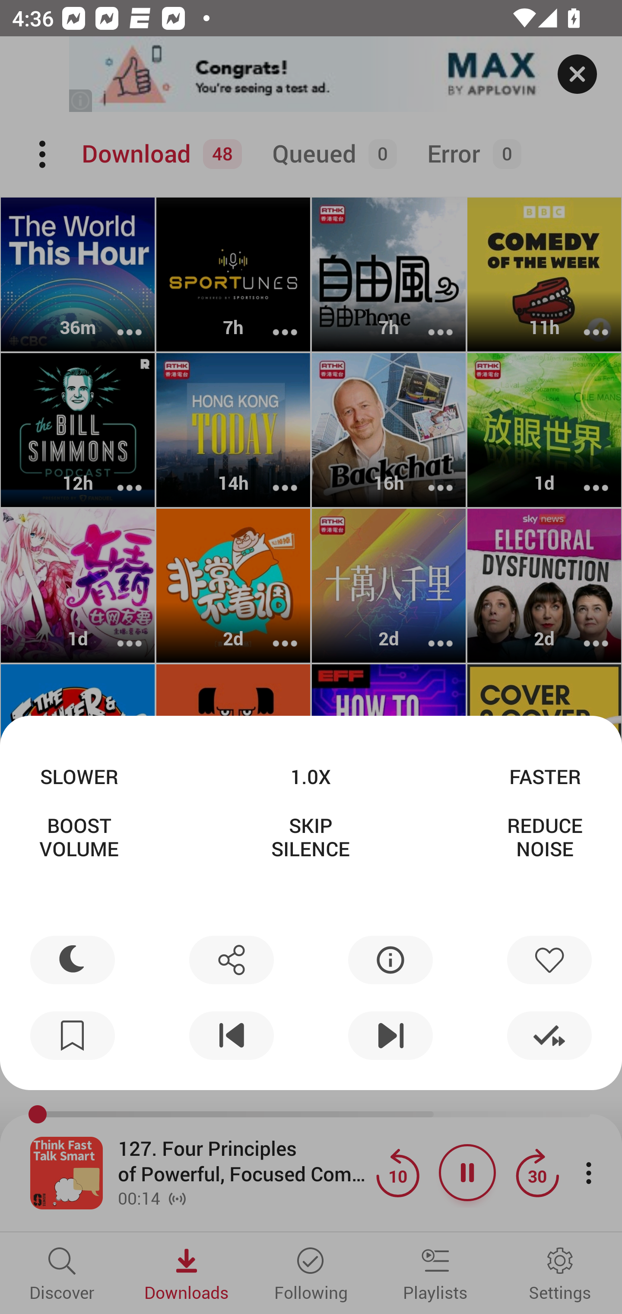 The width and height of the screenshot is (622, 1314). What do you see at coordinates (73, 1036) in the screenshot?
I see `New bookmark …` at bounding box center [73, 1036].